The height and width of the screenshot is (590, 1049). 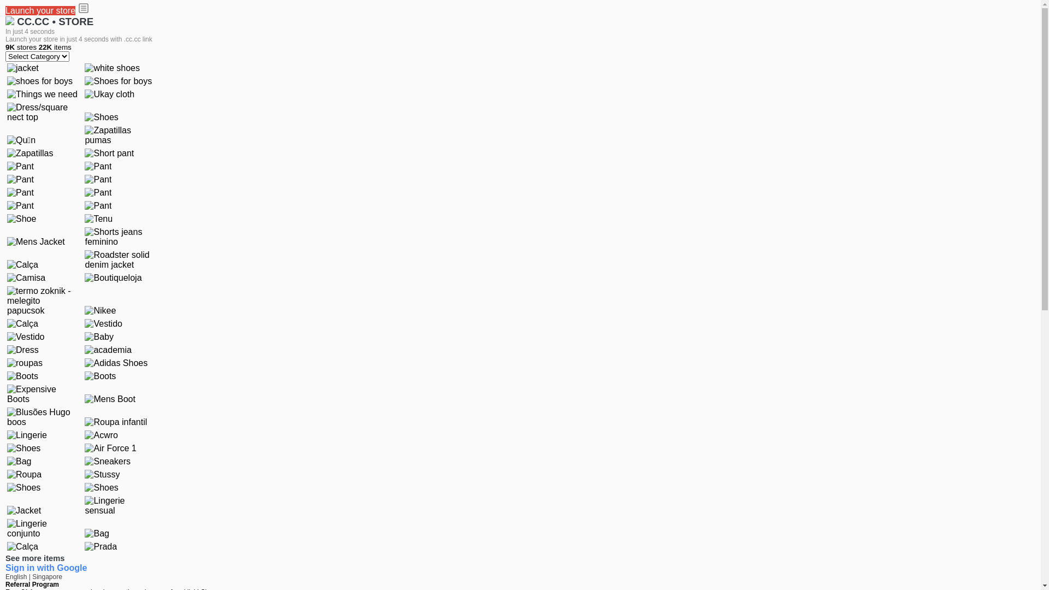 I want to click on Lingerie conjunto, so click(x=43, y=529).